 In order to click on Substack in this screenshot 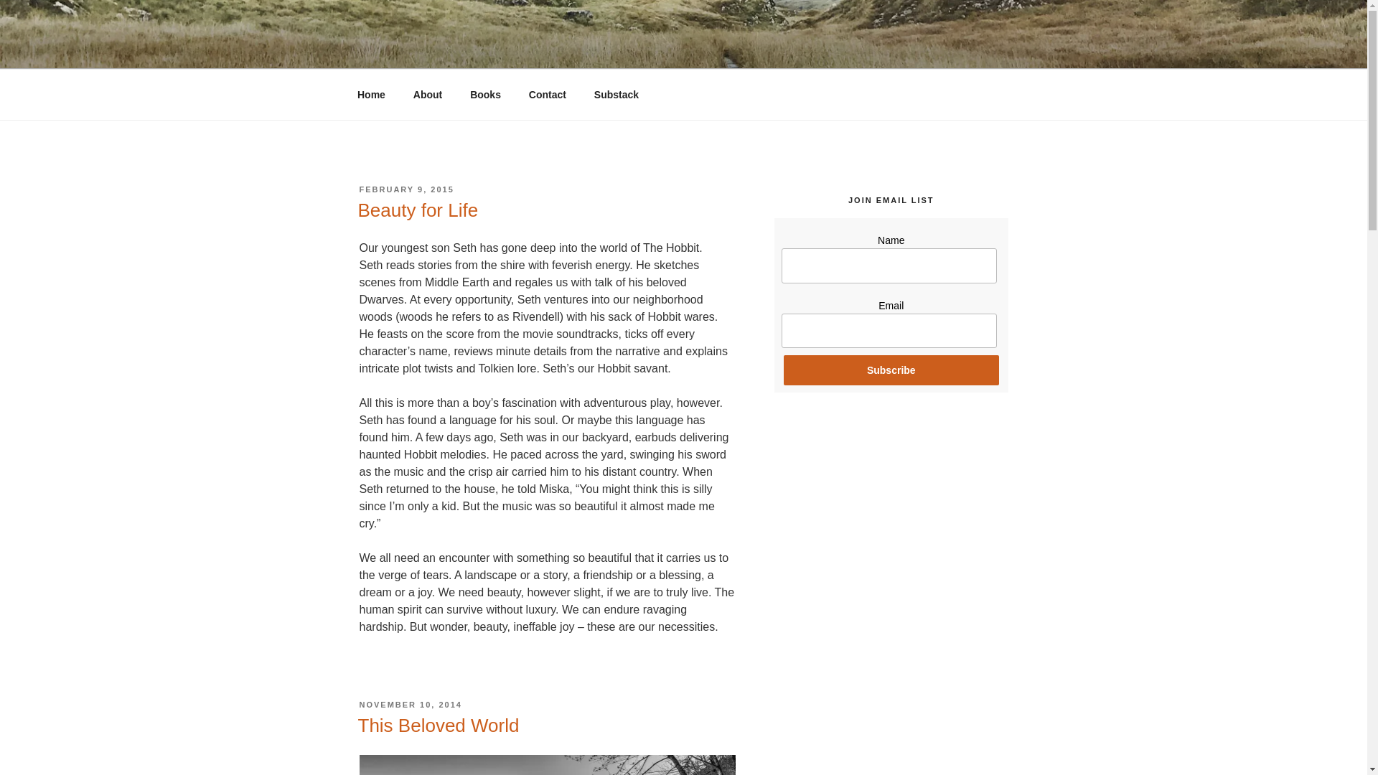, I will do `click(616, 95)`.